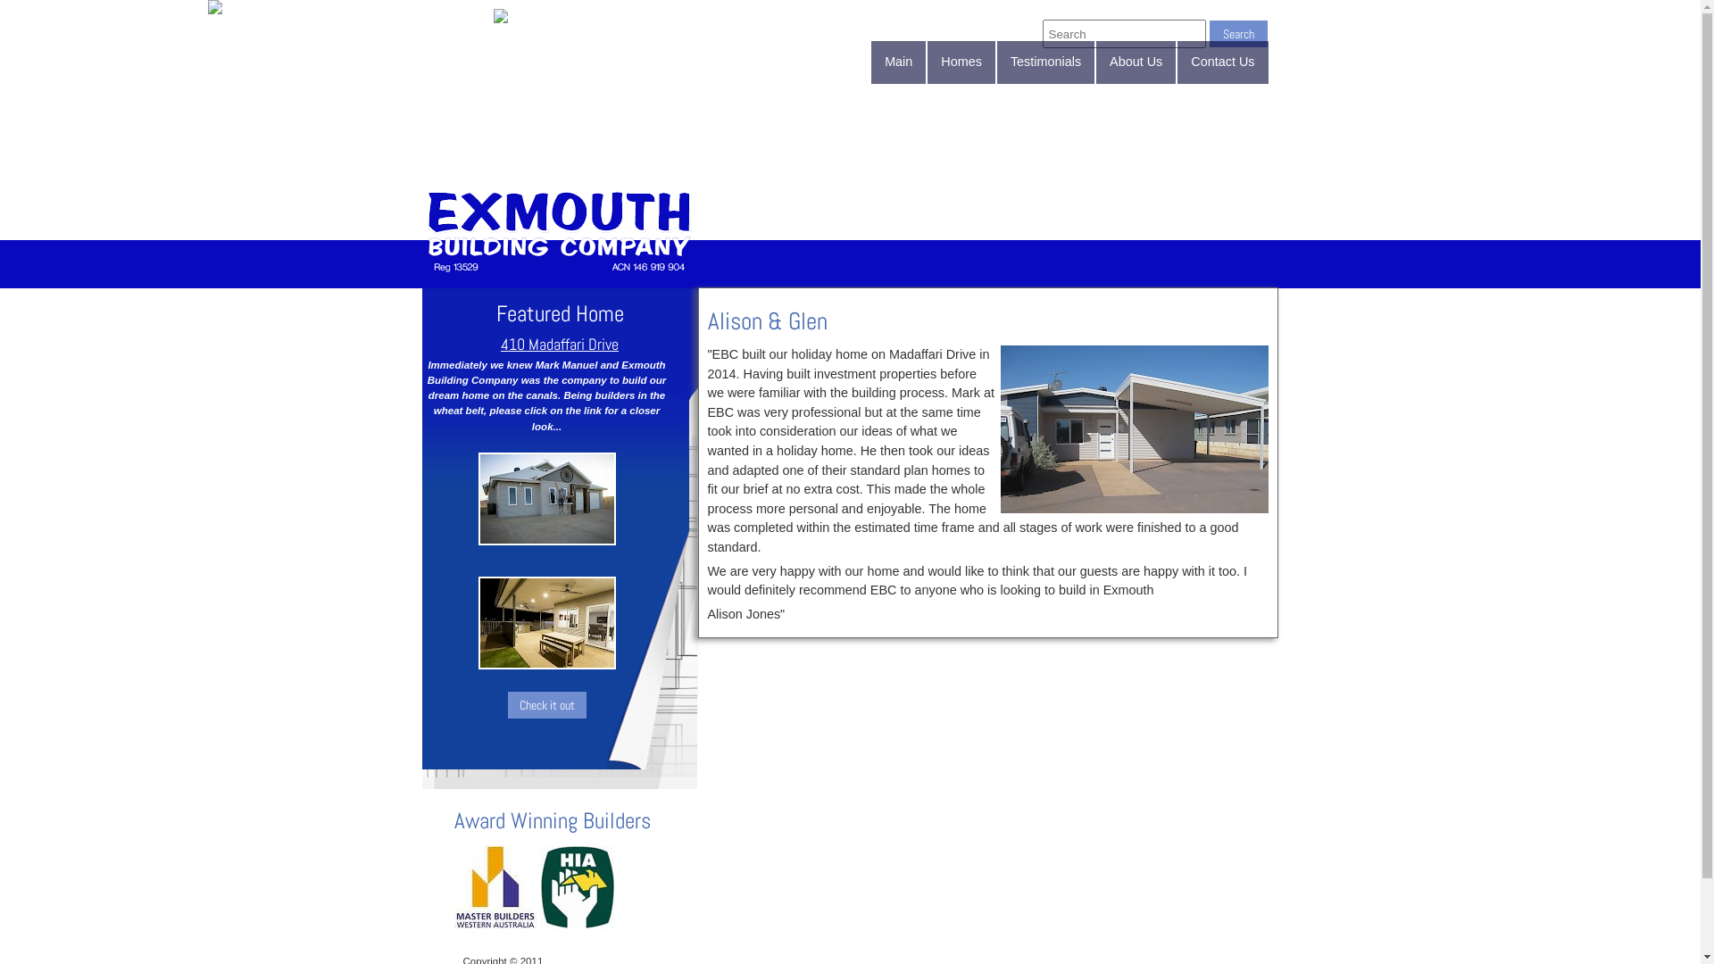  I want to click on Search, so click(1237, 34).